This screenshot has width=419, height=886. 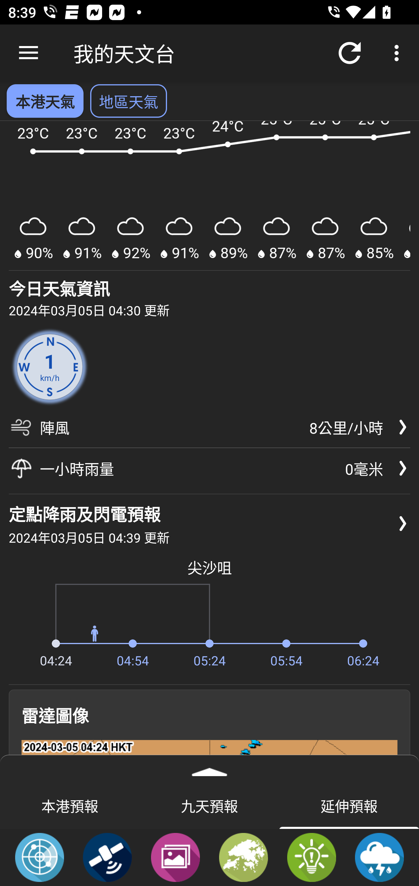 I want to click on 衛星圖像, so click(x=107, y=857).